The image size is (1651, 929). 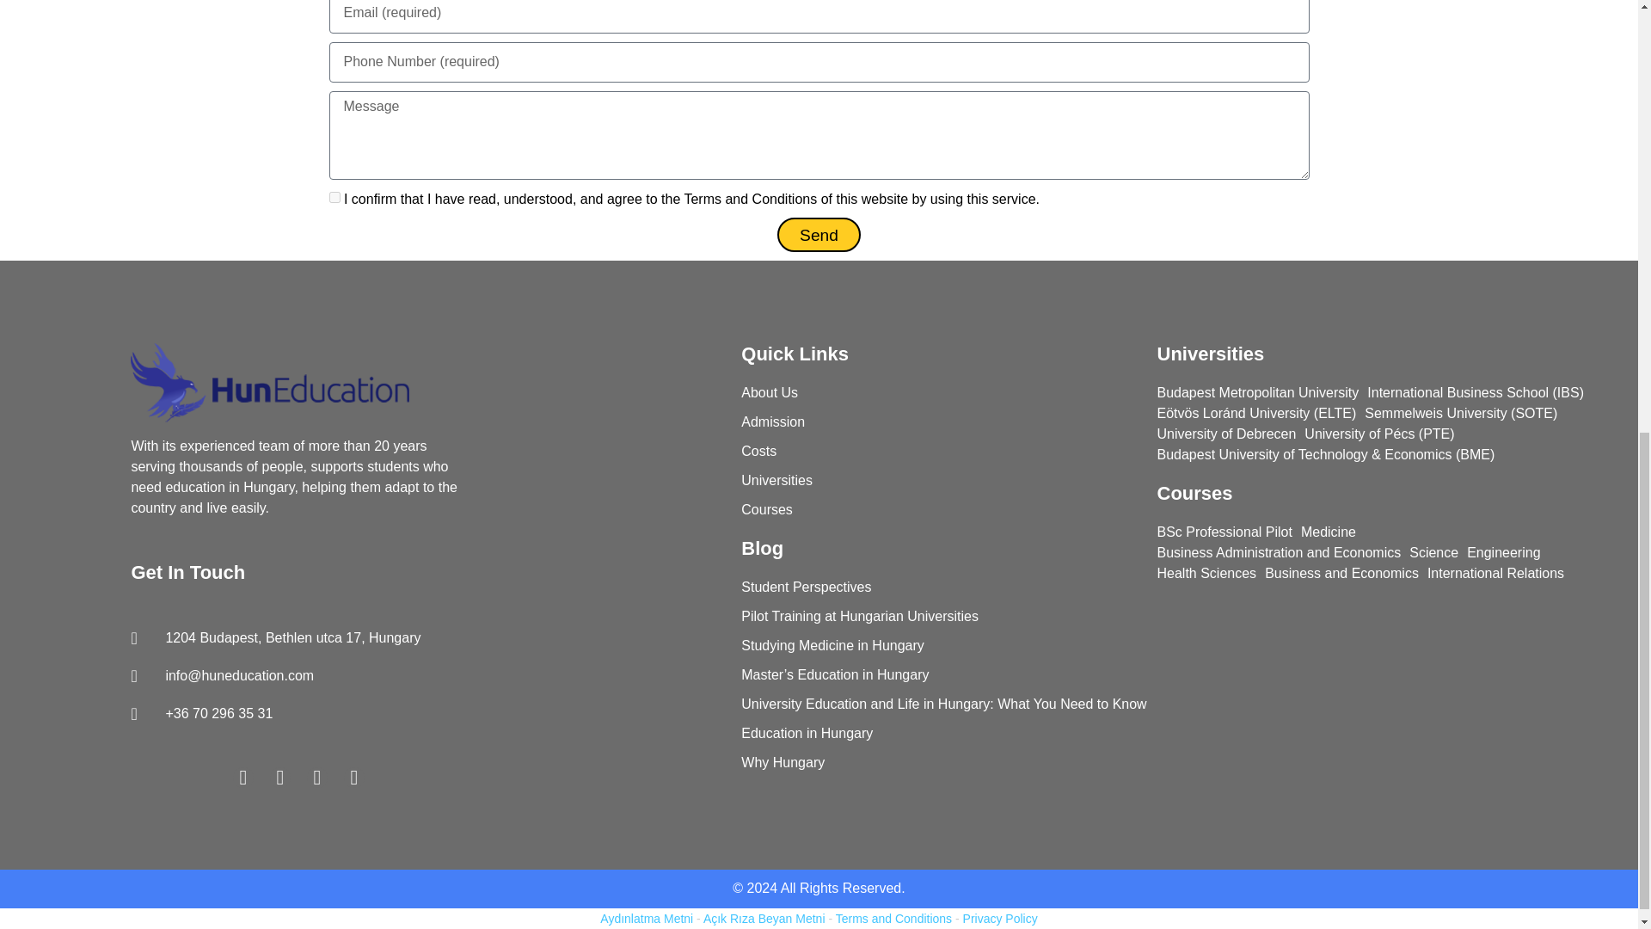 What do you see at coordinates (819, 234) in the screenshot?
I see `Send` at bounding box center [819, 234].